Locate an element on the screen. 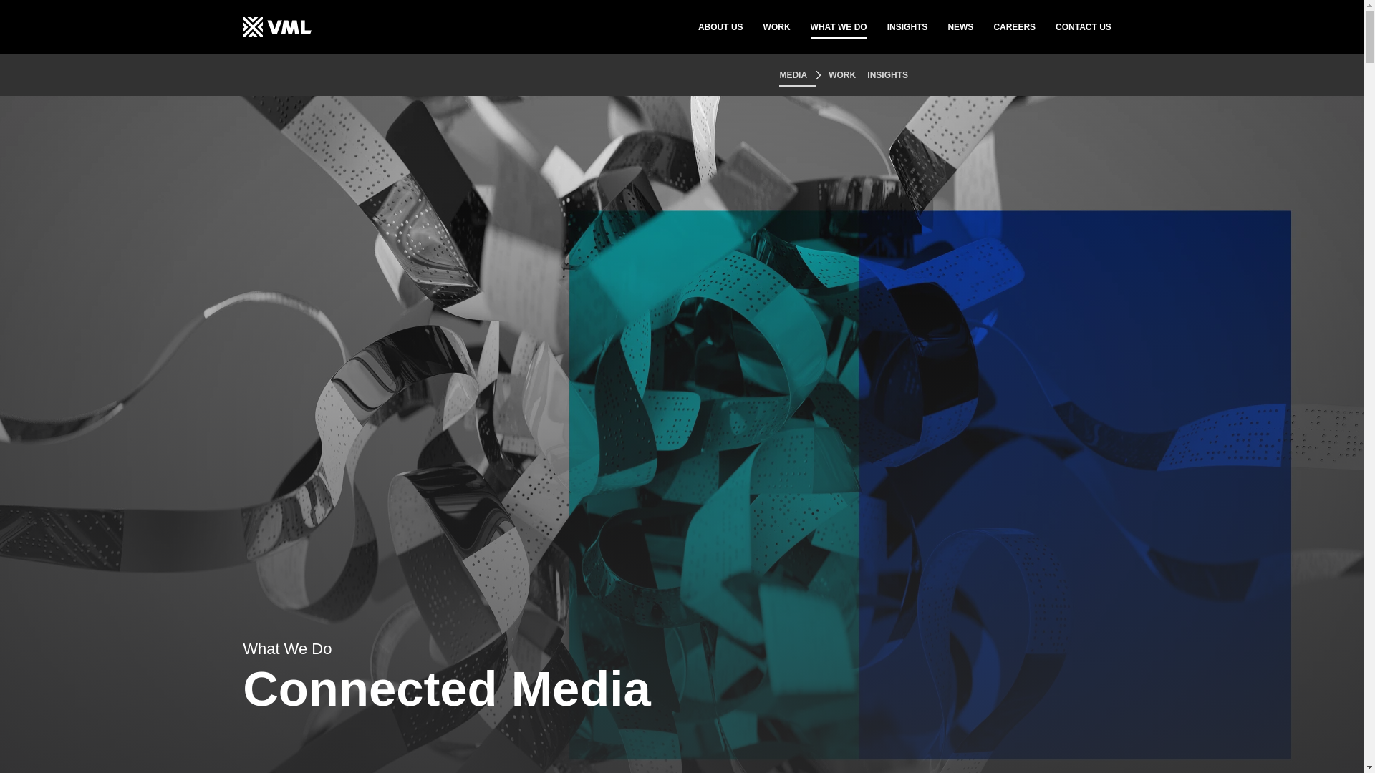 The width and height of the screenshot is (1375, 773). WHAT WE DO is located at coordinates (839, 27).